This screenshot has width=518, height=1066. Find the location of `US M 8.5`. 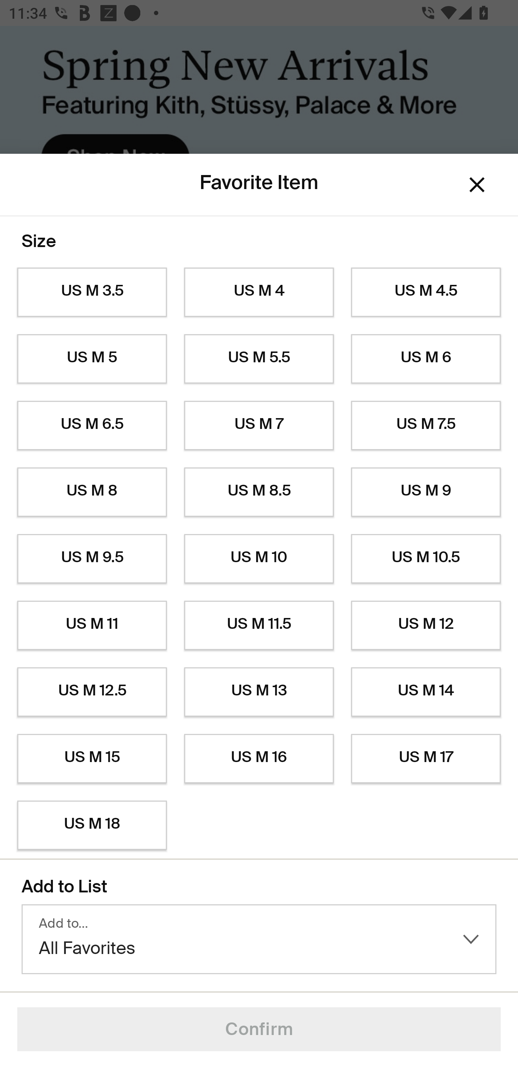

US M 8.5 is located at coordinates (259, 492).